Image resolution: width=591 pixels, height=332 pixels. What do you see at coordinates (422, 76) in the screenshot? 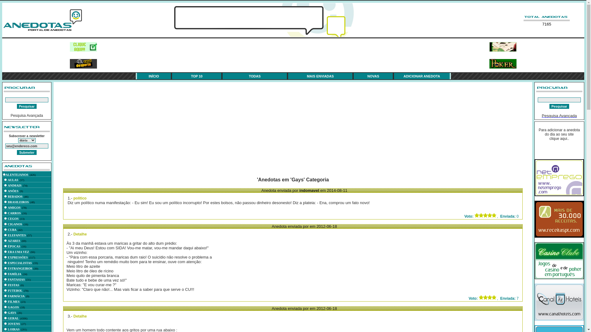
I see `ADICIONAR ANEDOTA` at bounding box center [422, 76].